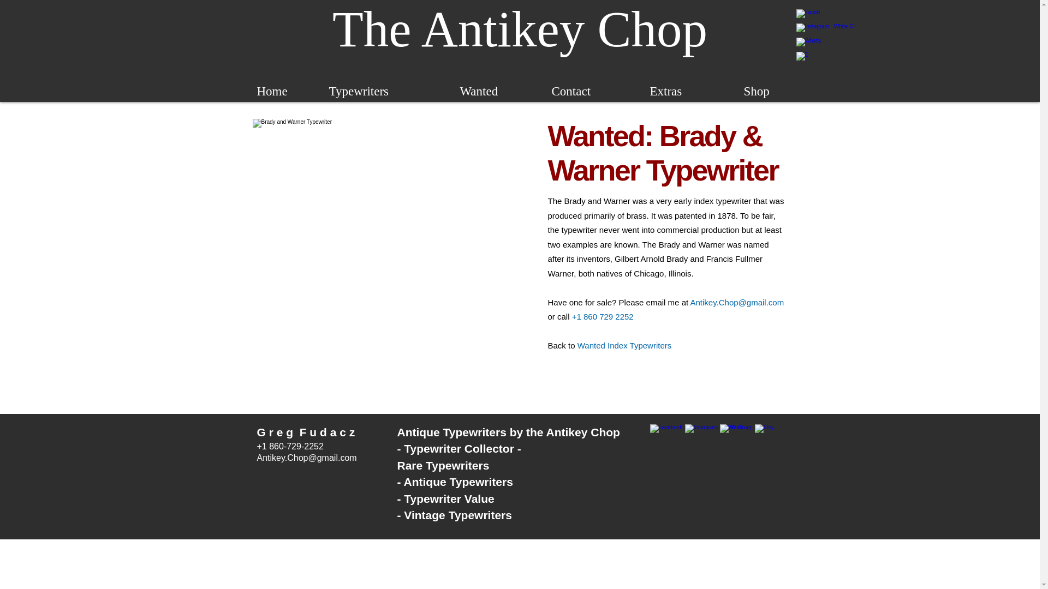 The height and width of the screenshot is (589, 1048). I want to click on Extras, so click(666, 92).